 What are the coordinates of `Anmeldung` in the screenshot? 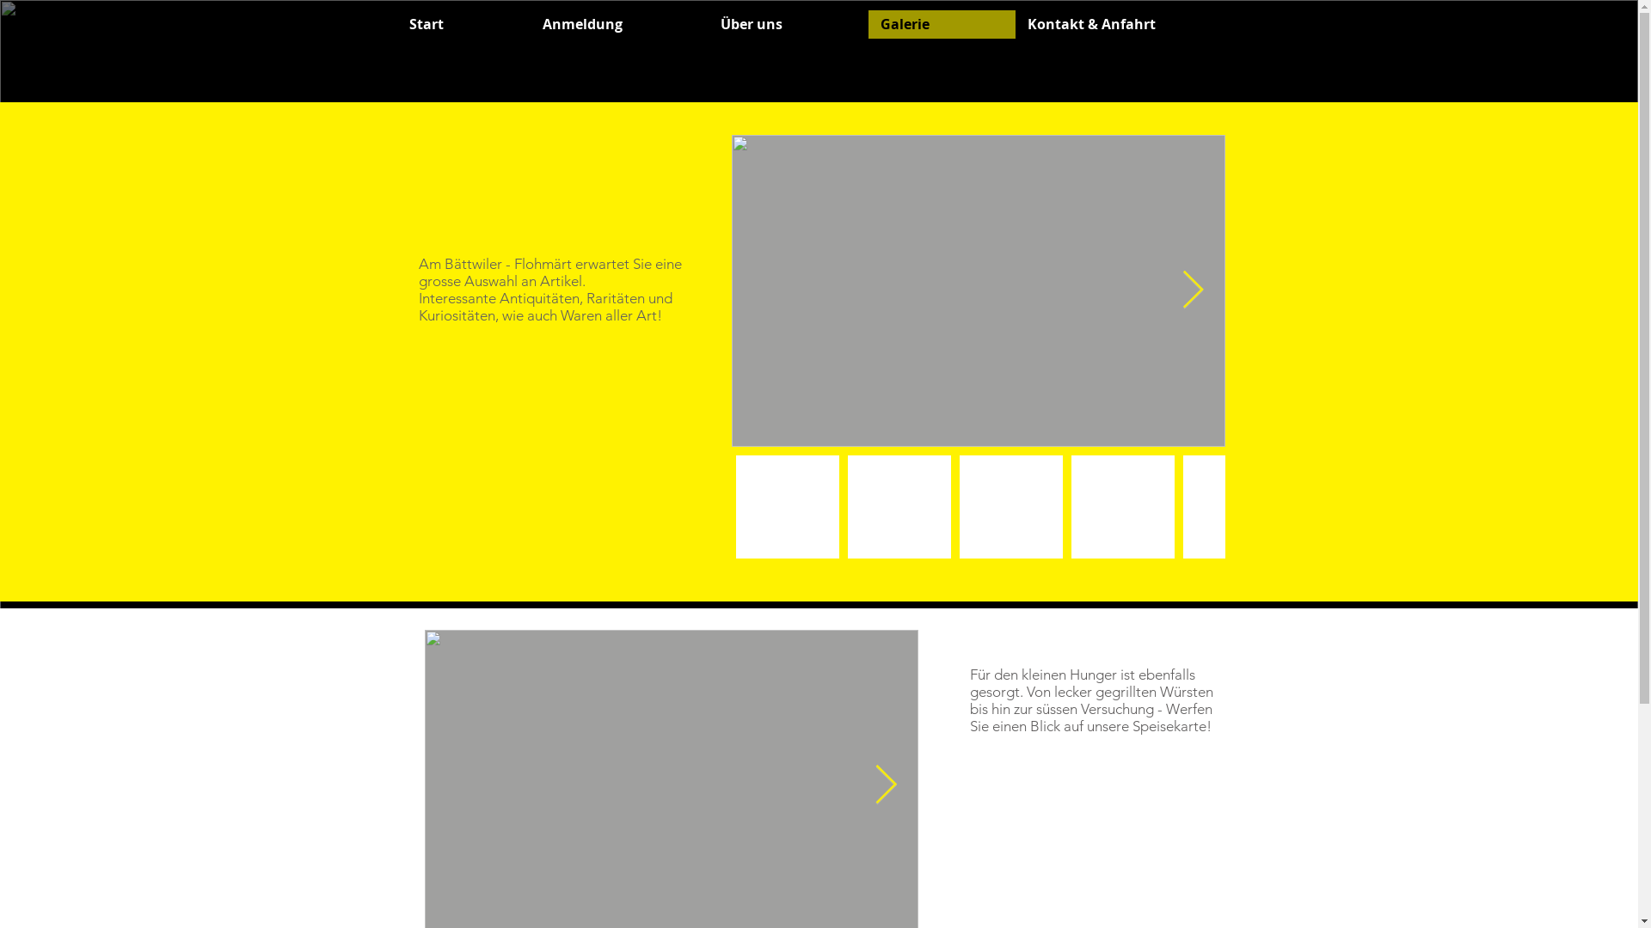 It's located at (619, 24).